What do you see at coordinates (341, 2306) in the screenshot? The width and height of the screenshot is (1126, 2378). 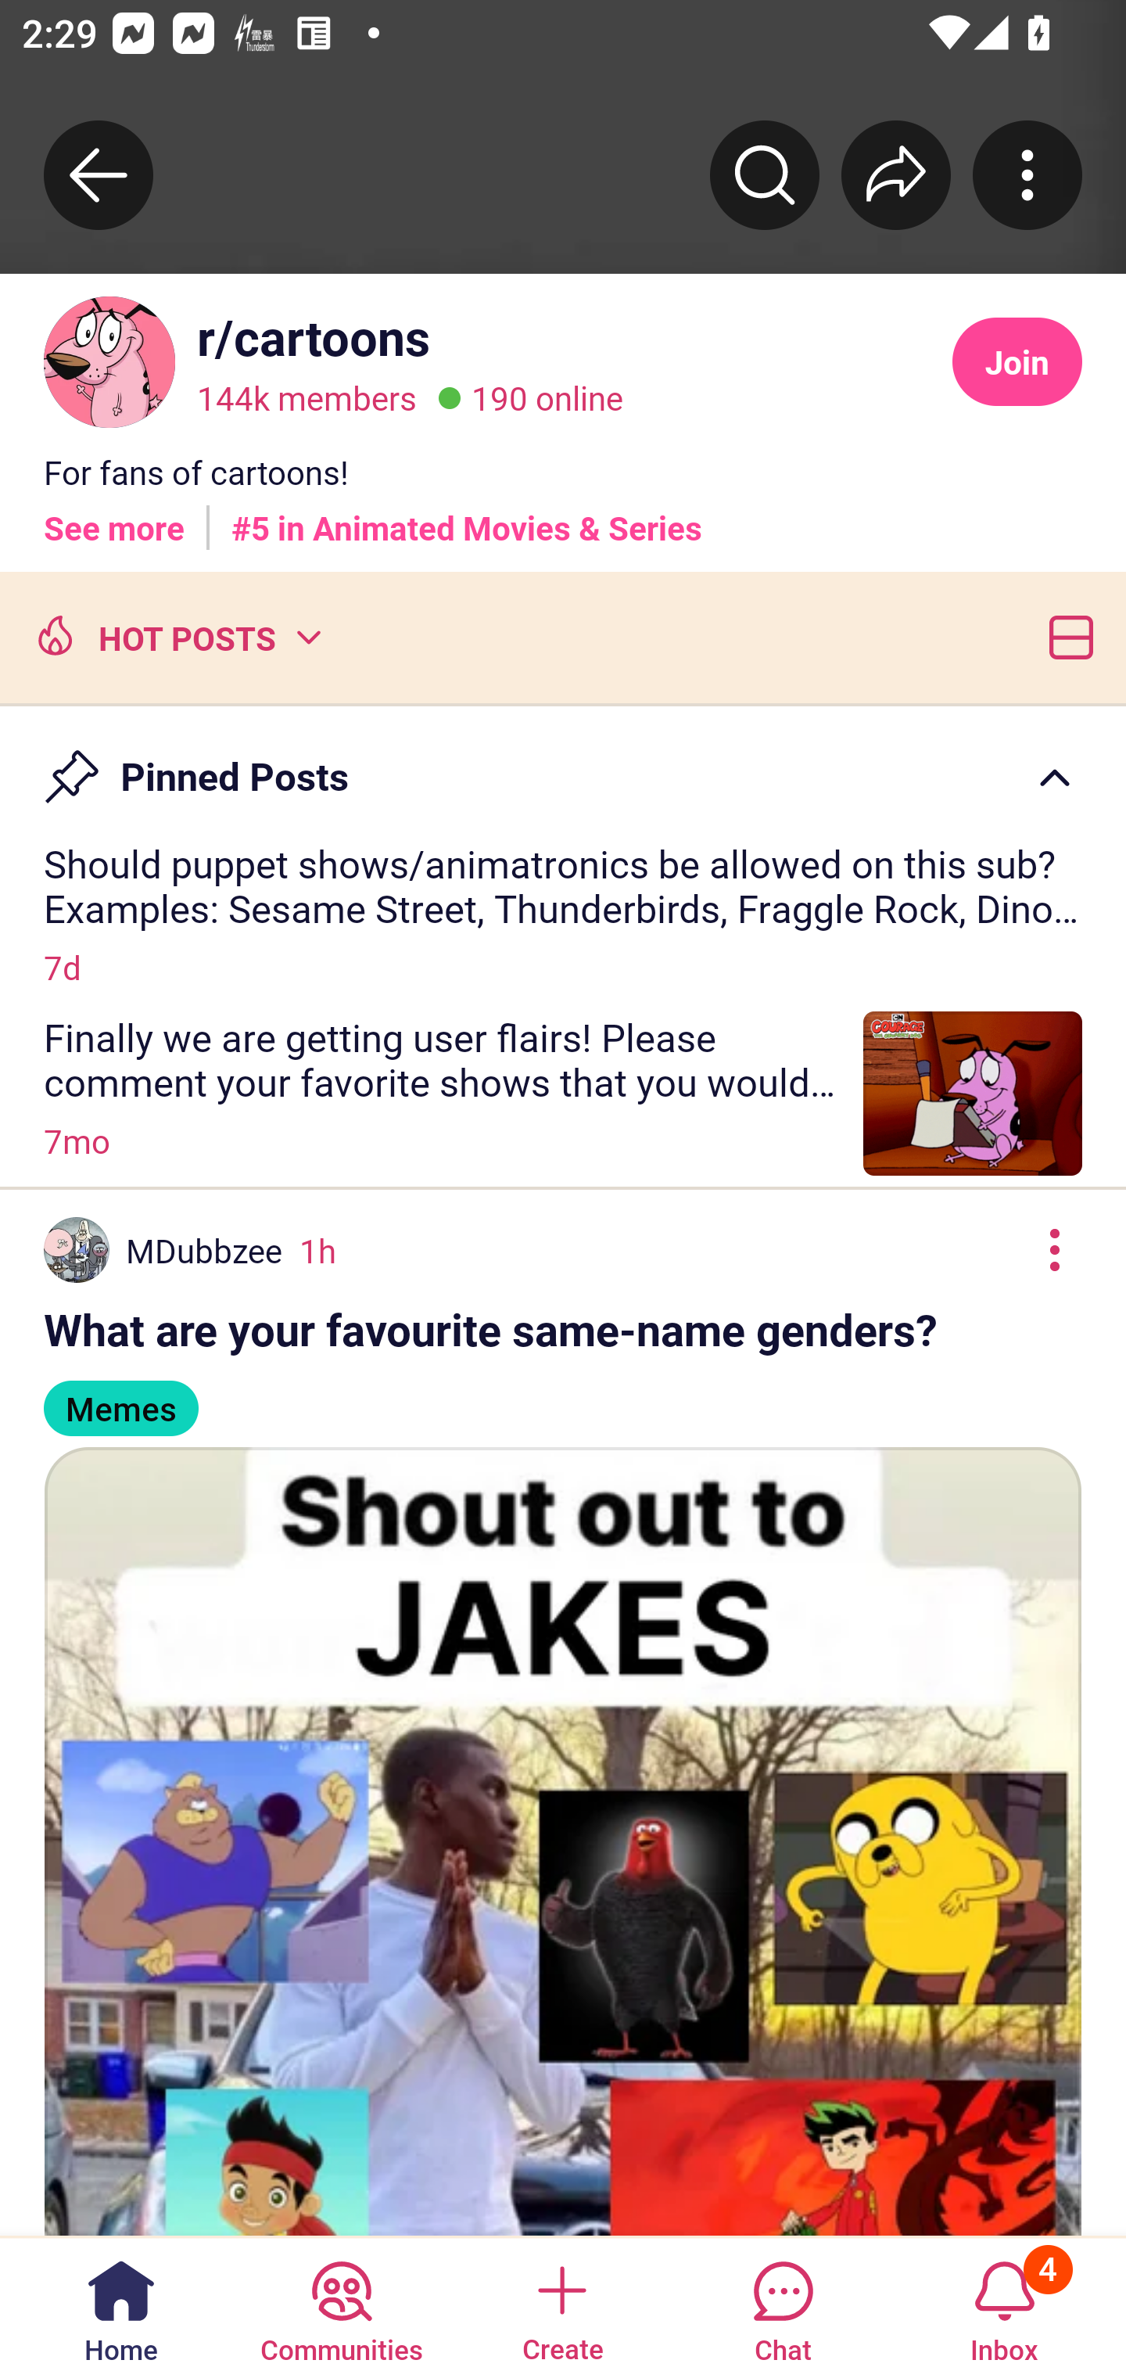 I see `Communities` at bounding box center [341, 2306].